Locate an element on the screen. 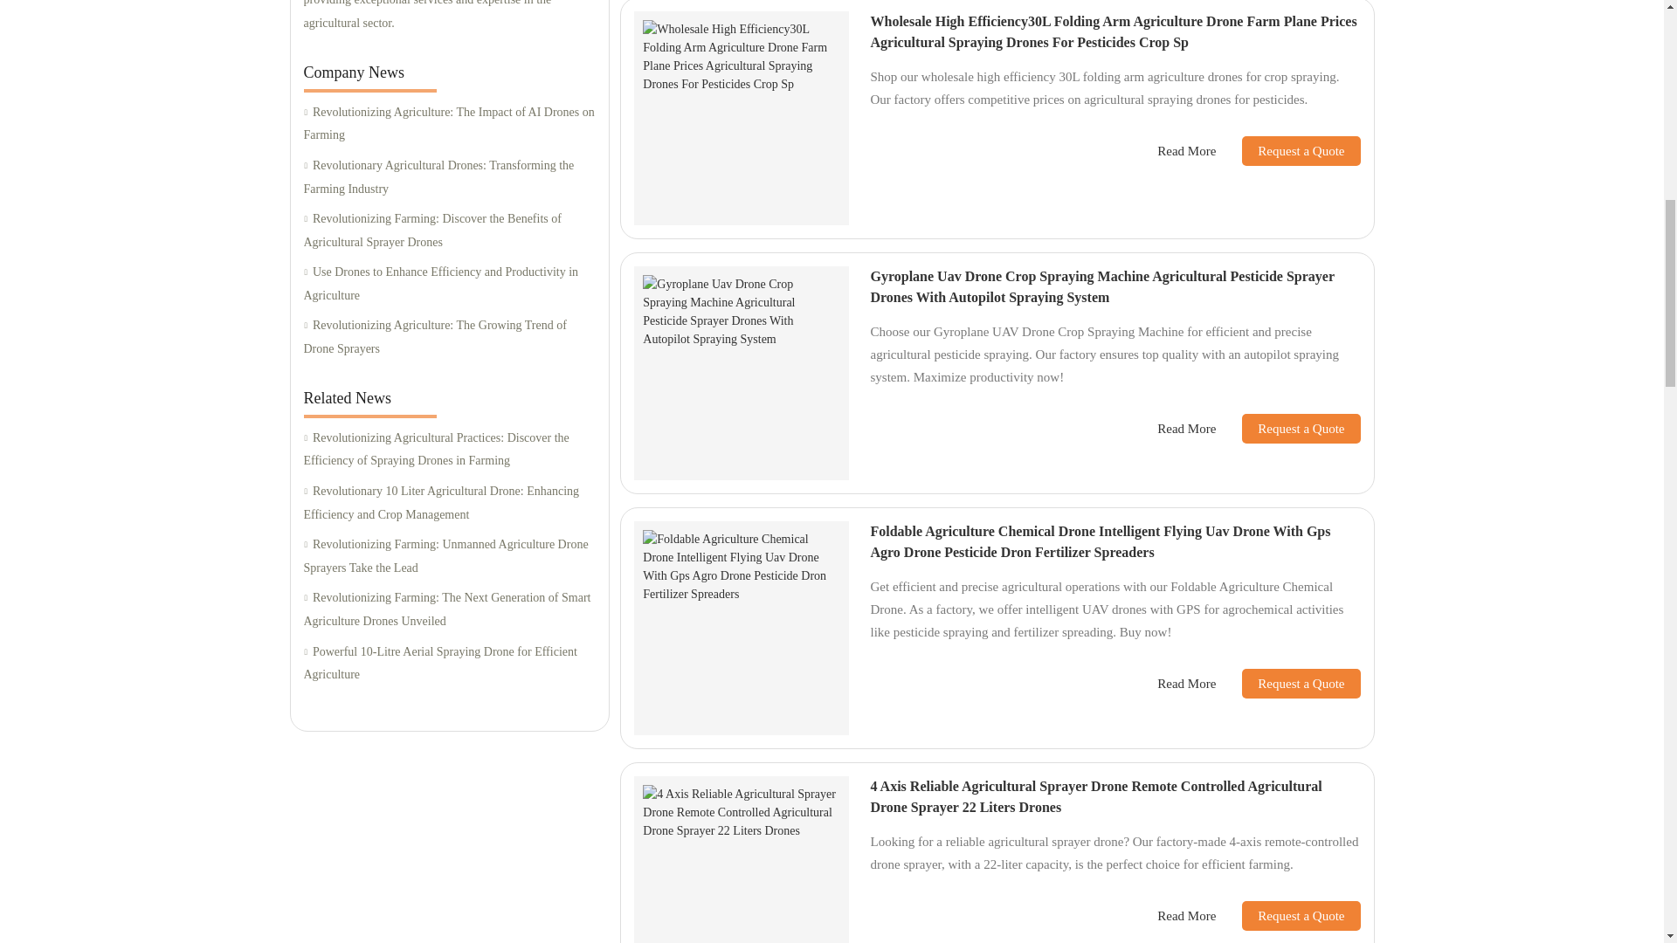 Image resolution: width=1677 pixels, height=943 pixels. Read More is located at coordinates (1186, 151).